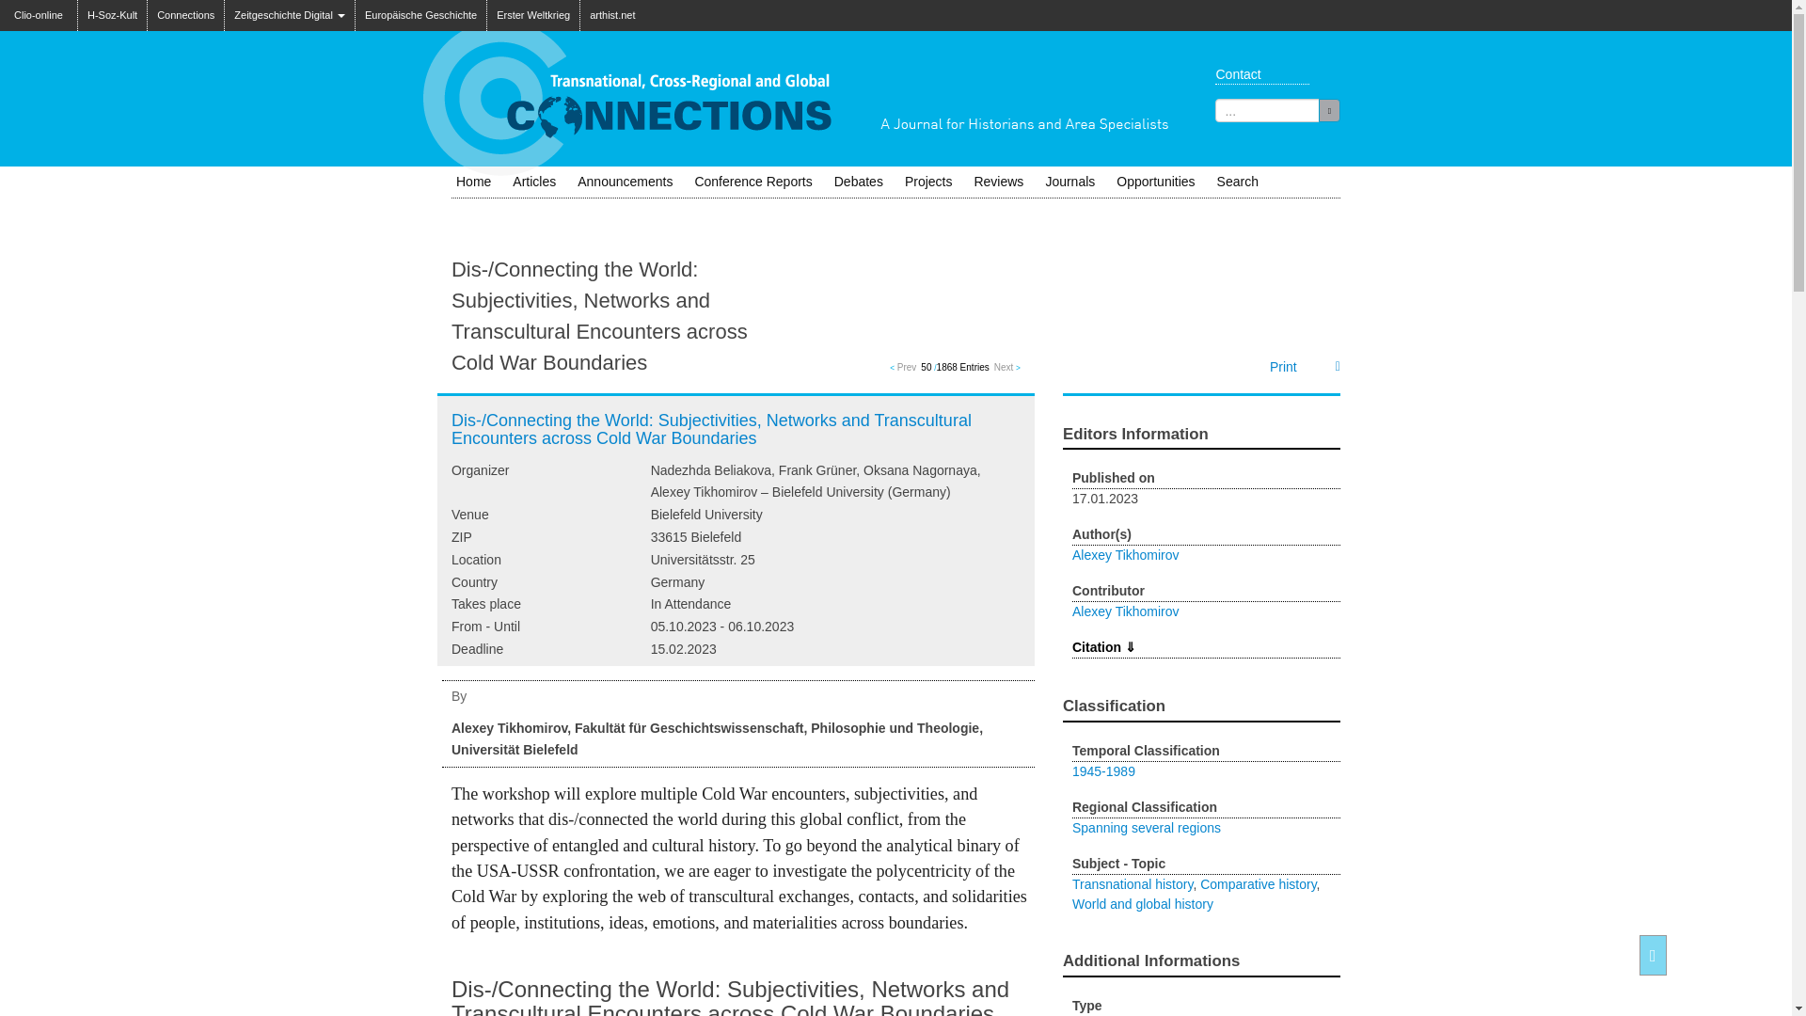  What do you see at coordinates (858, 182) in the screenshot?
I see `Debates` at bounding box center [858, 182].